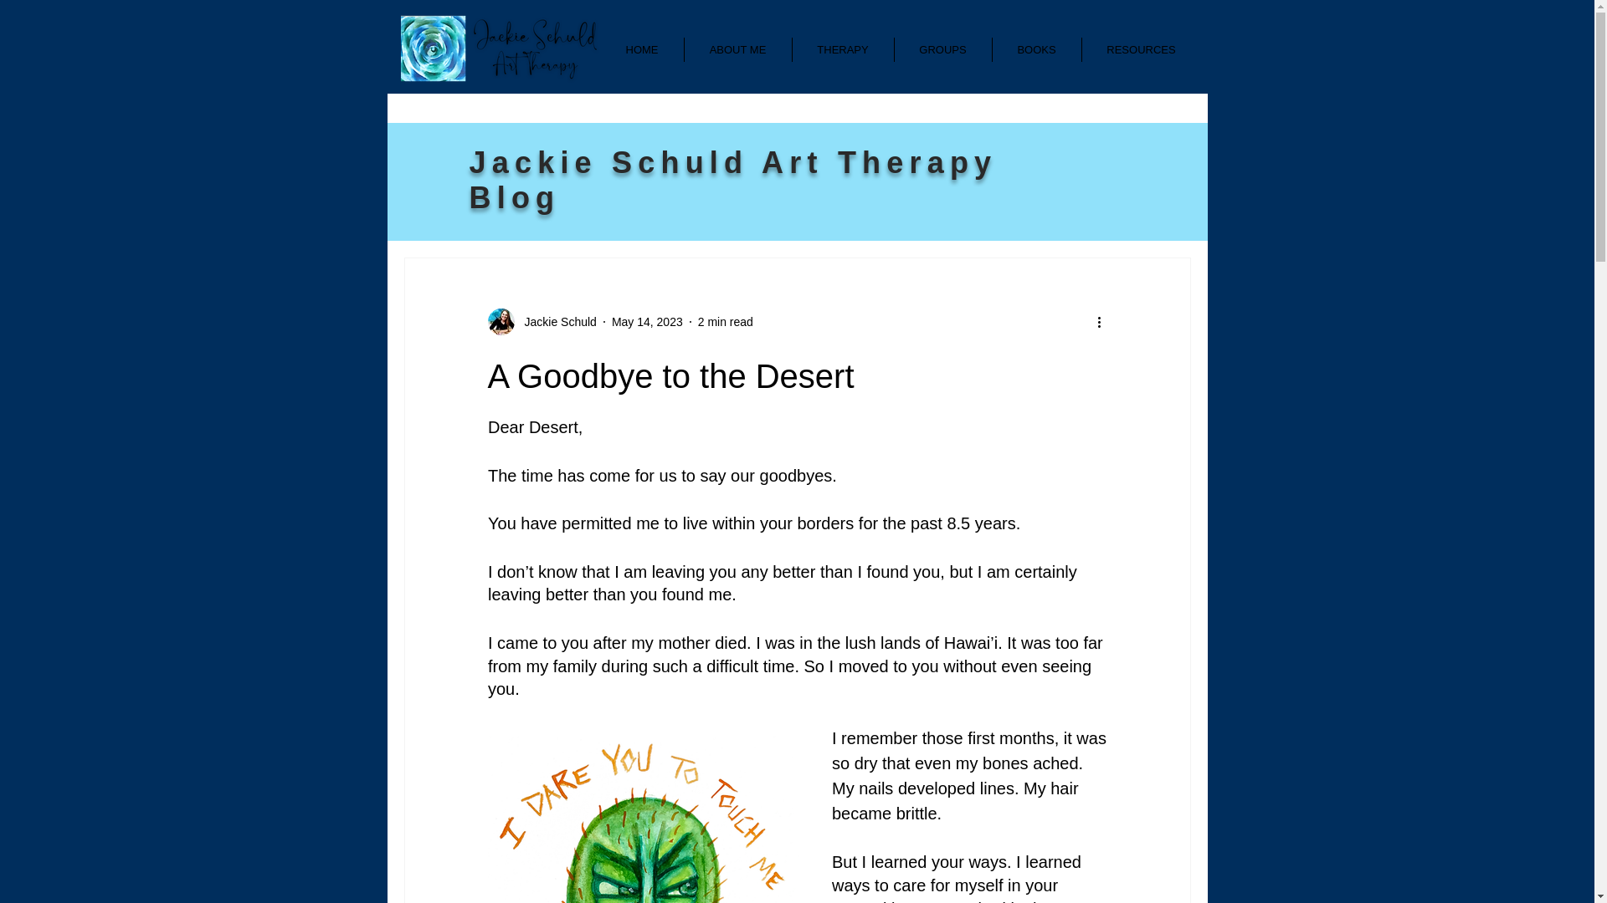  I want to click on THERAPY, so click(842, 50).